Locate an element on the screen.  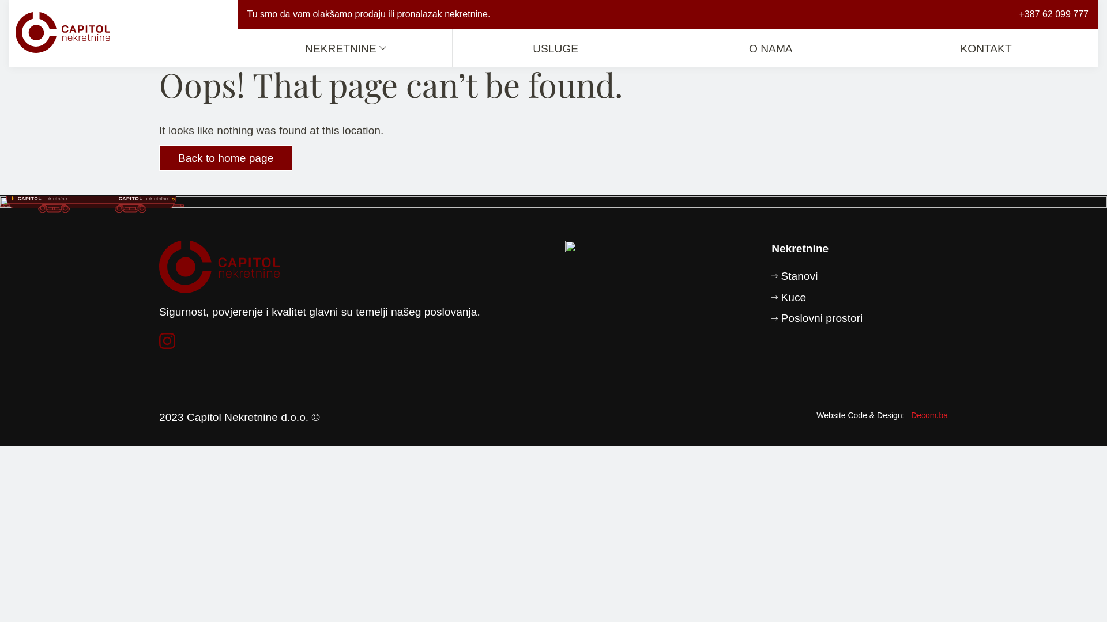
Back to home page is located at coordinates (225, 158).